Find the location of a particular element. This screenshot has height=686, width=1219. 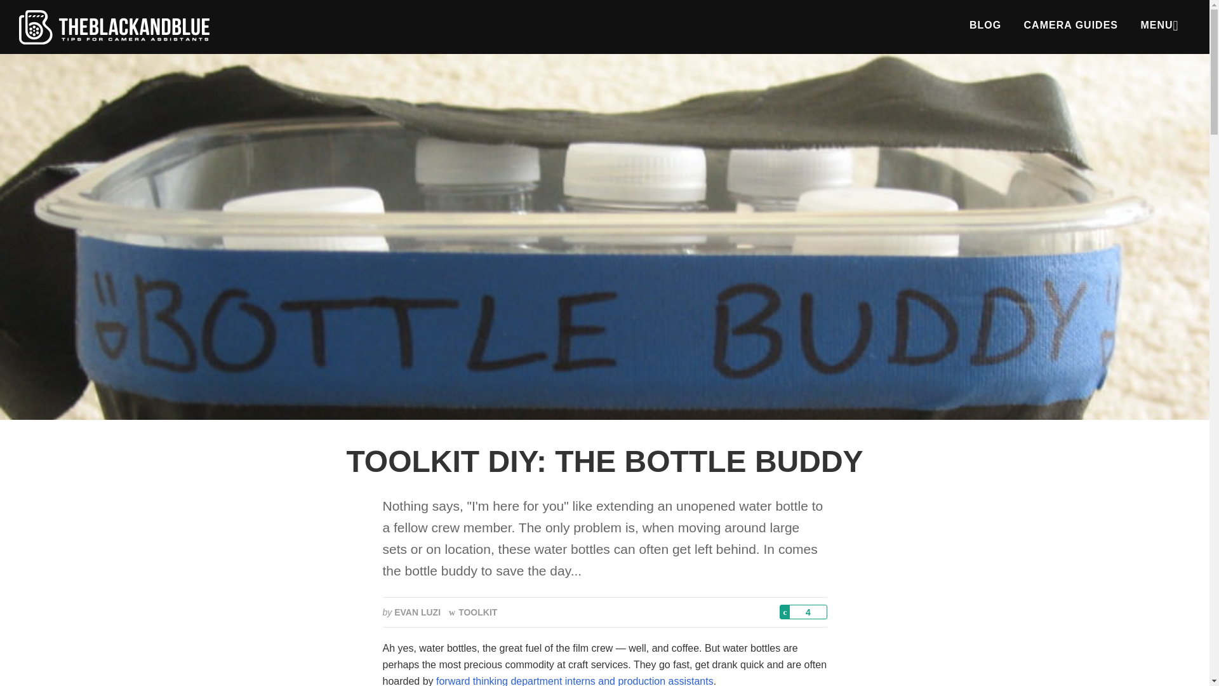

4 is located at coordinates (804, 612).